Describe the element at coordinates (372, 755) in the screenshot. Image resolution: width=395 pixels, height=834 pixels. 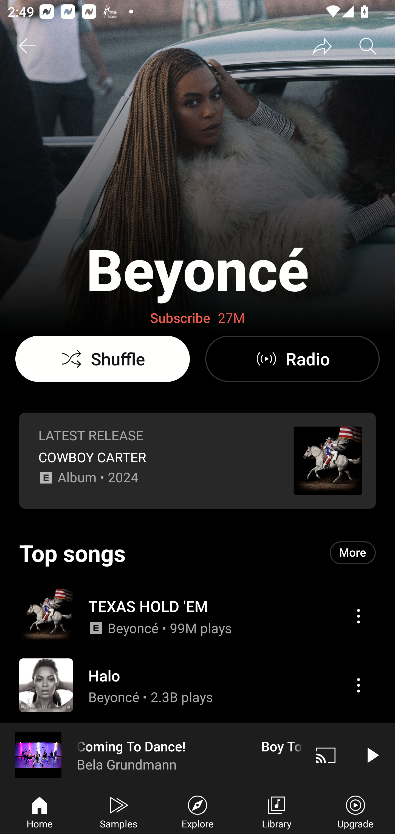
I see `Play video` at that location.